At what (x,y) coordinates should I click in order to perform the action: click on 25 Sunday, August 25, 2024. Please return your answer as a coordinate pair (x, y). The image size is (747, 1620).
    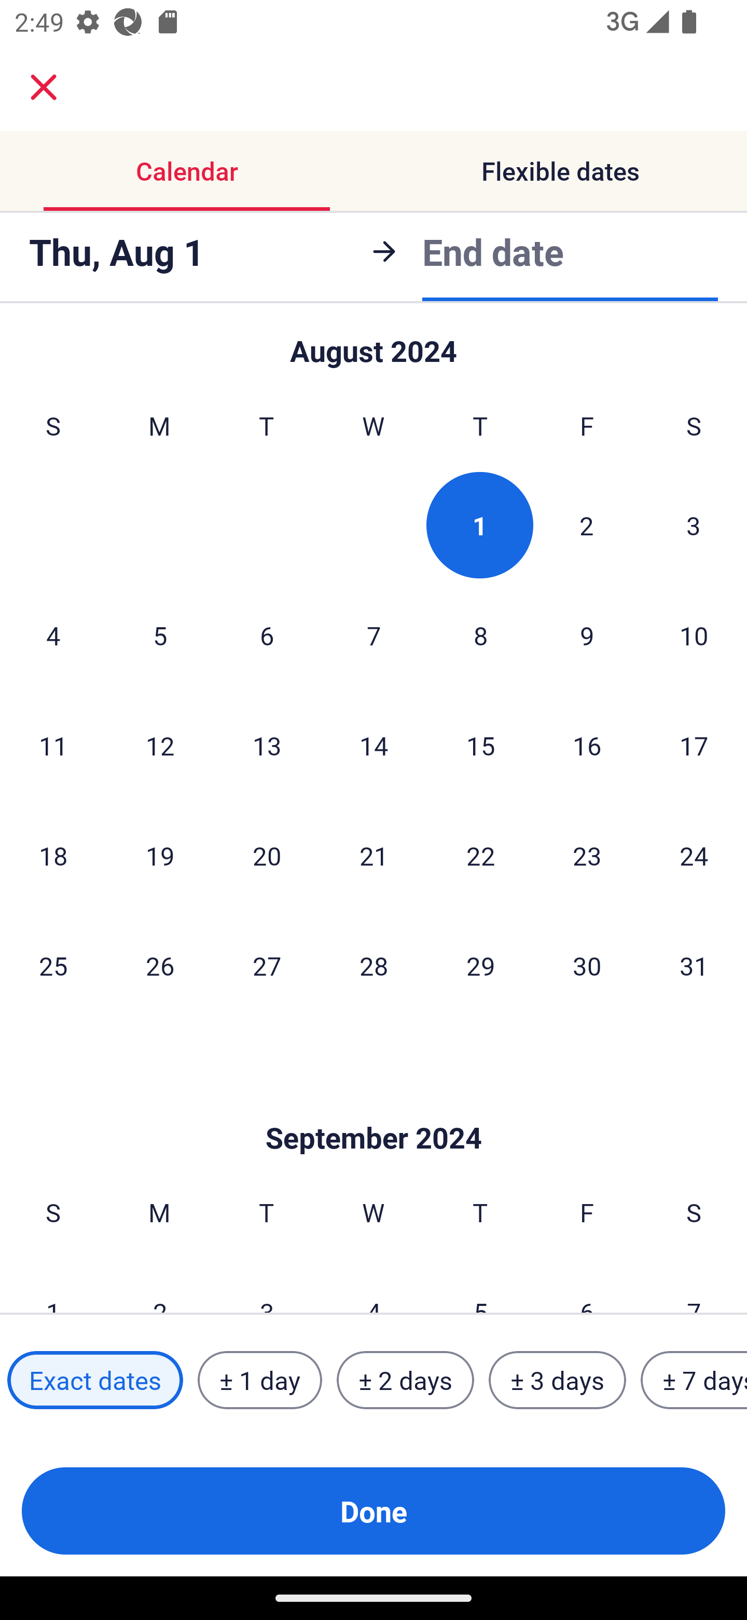
    Looking at the image, I should click on (53, 965).